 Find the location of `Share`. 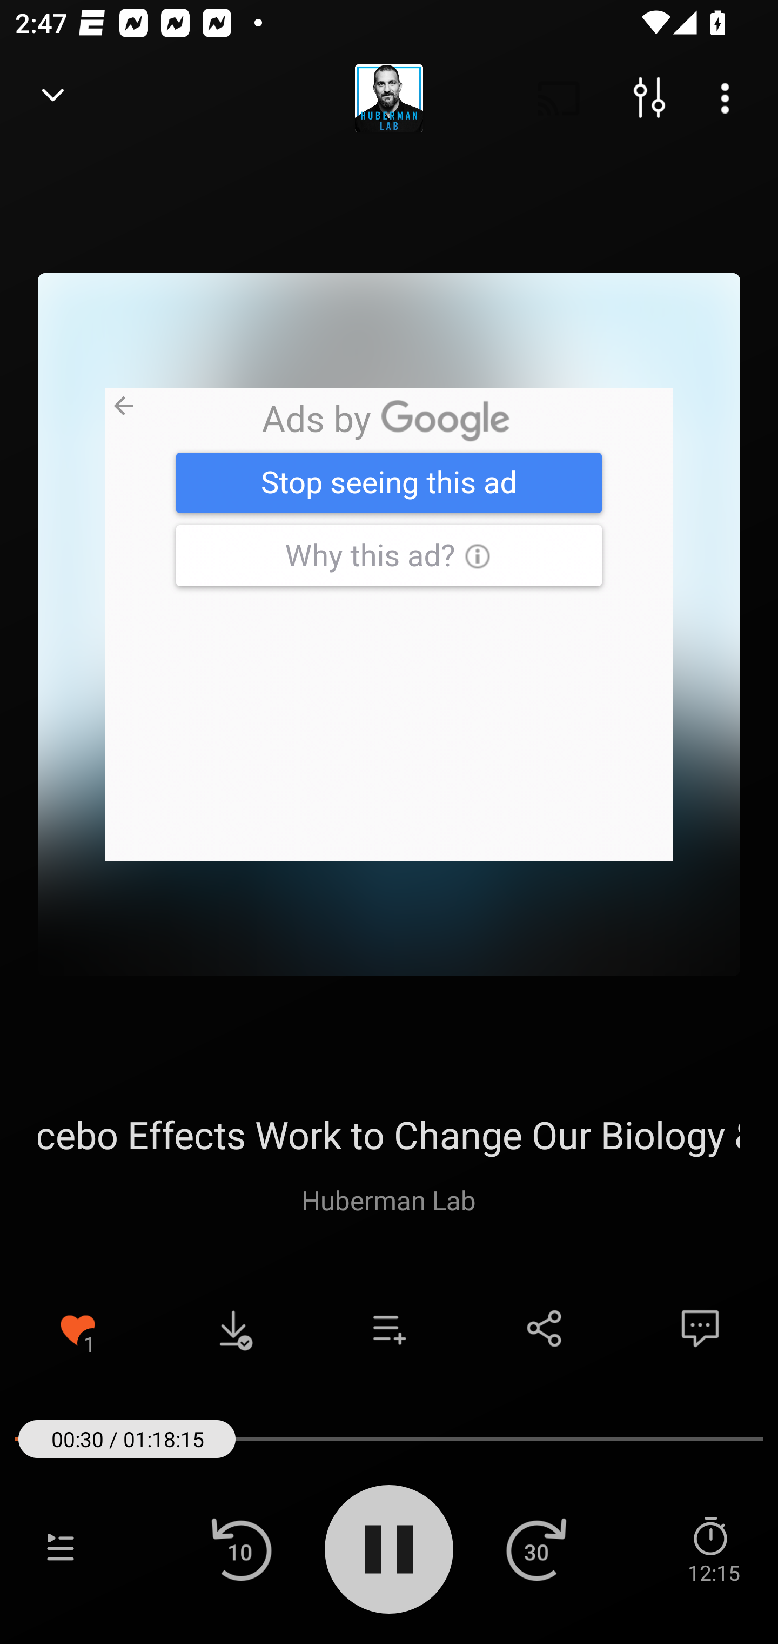

Share is located at coordinates (545, 1328).